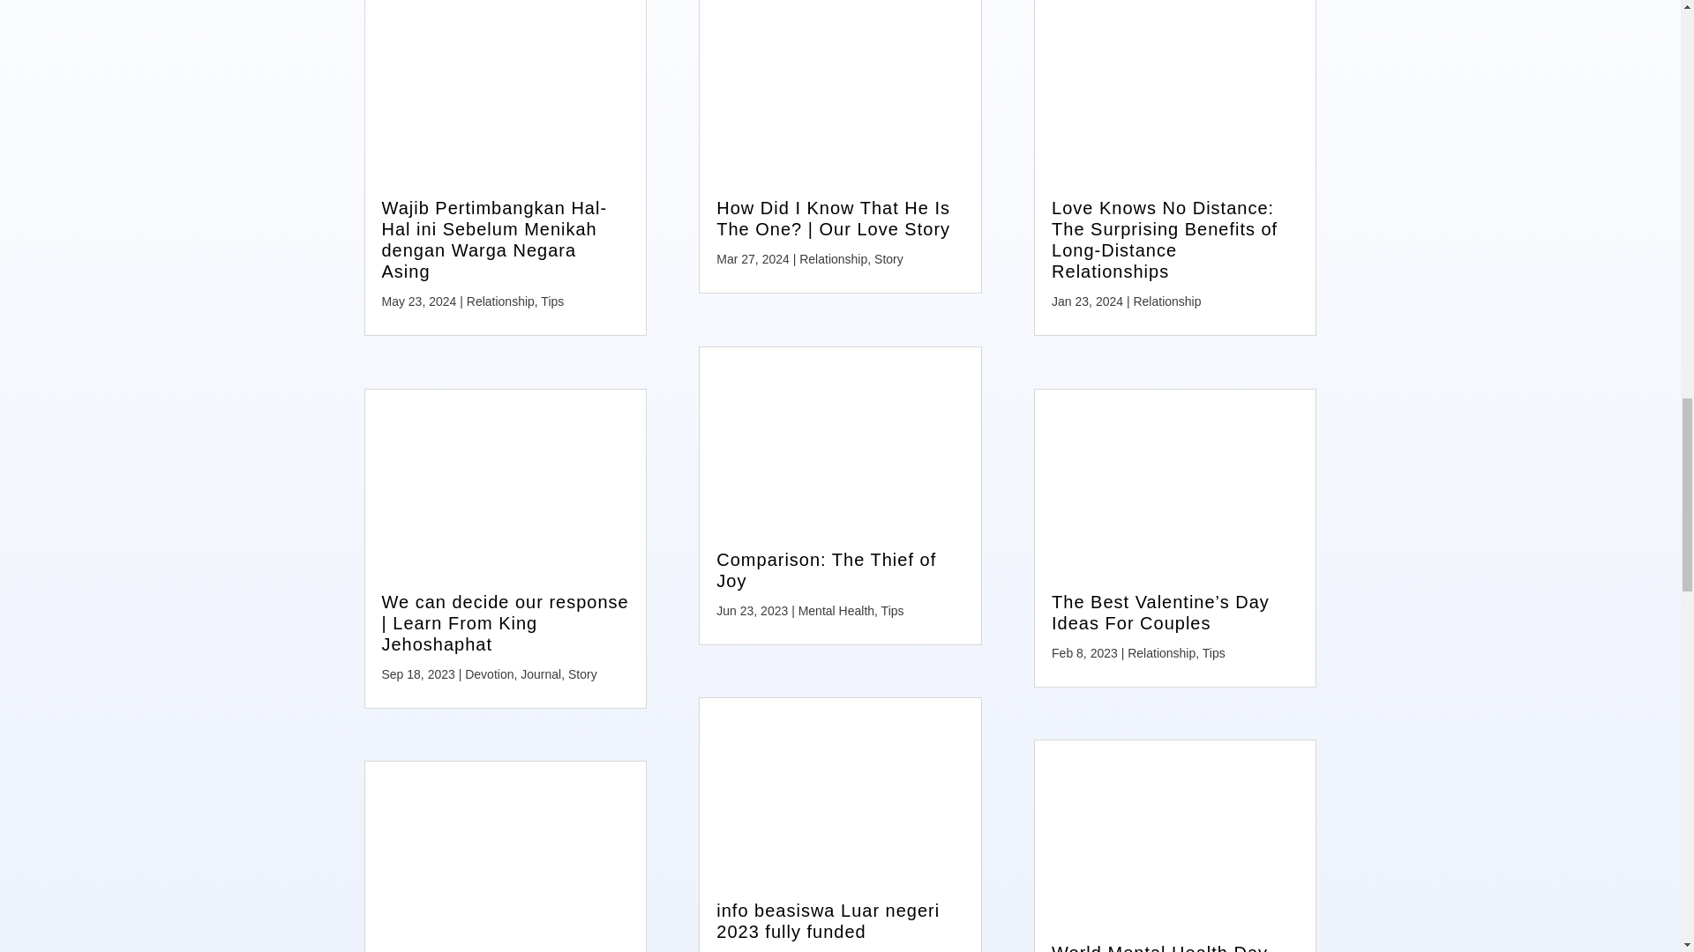  Describe the element at coordinates (828, 920) in the screenshot. I see `info beasiswa Luar negeri 2023 fully funded` at that location.